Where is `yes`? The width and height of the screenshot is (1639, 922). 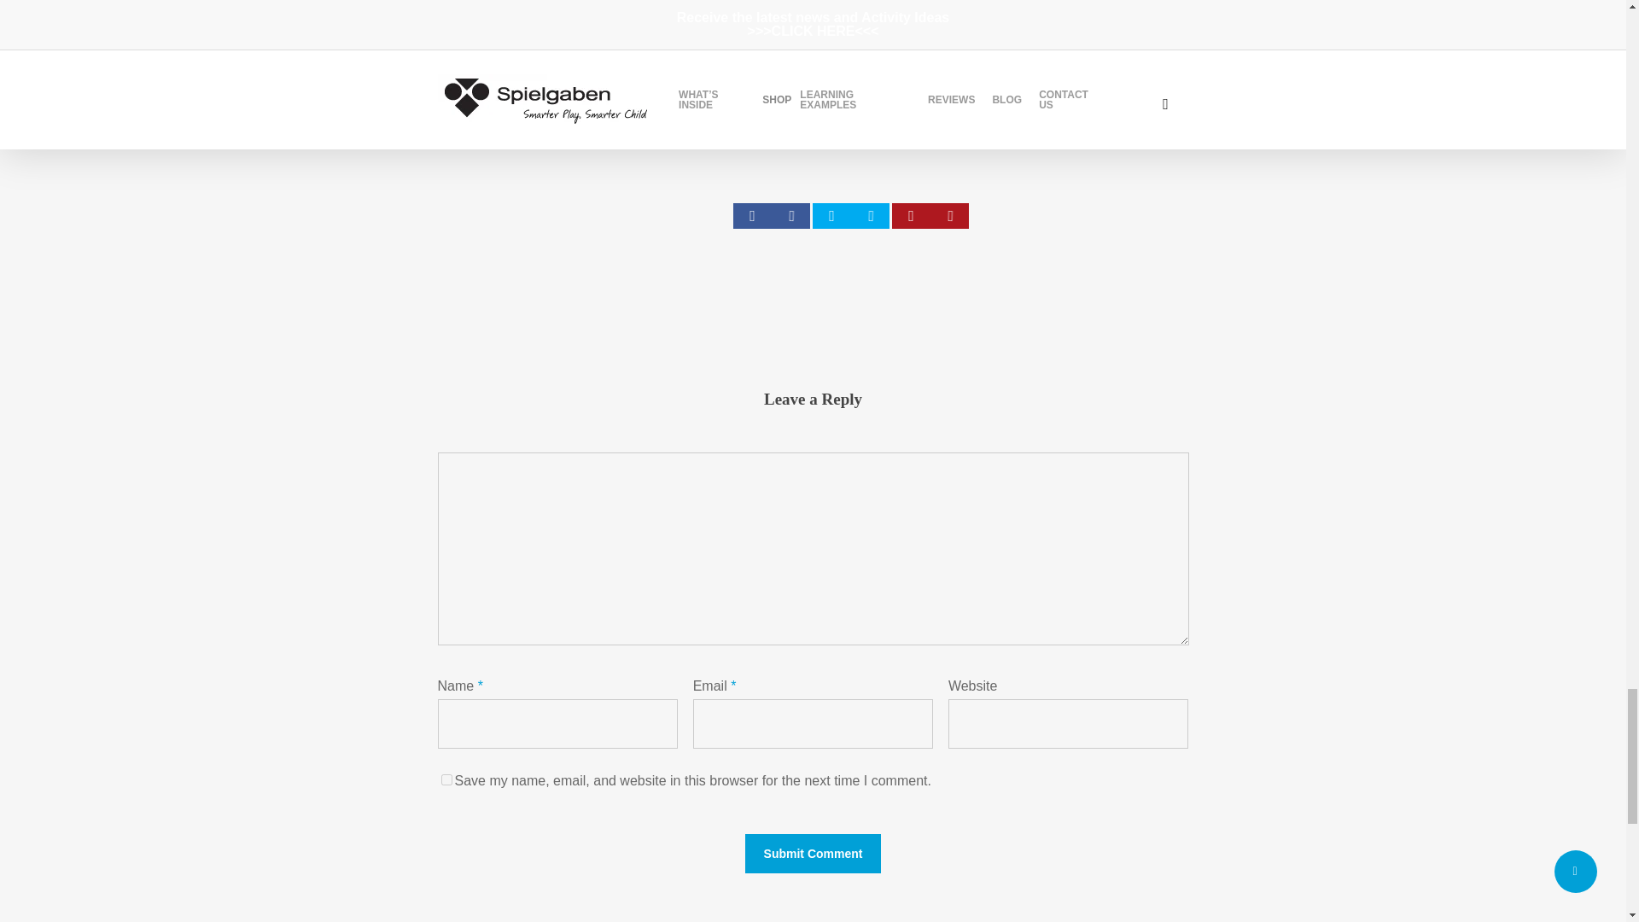
yes is located at coordinates (446, 780).